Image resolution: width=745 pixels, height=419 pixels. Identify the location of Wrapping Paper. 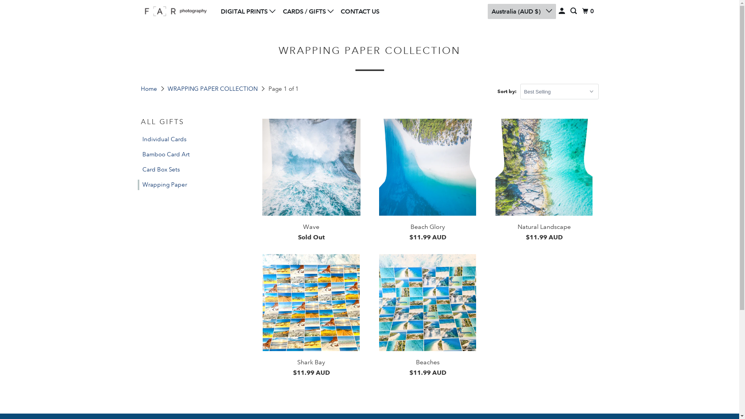
(162, 185).